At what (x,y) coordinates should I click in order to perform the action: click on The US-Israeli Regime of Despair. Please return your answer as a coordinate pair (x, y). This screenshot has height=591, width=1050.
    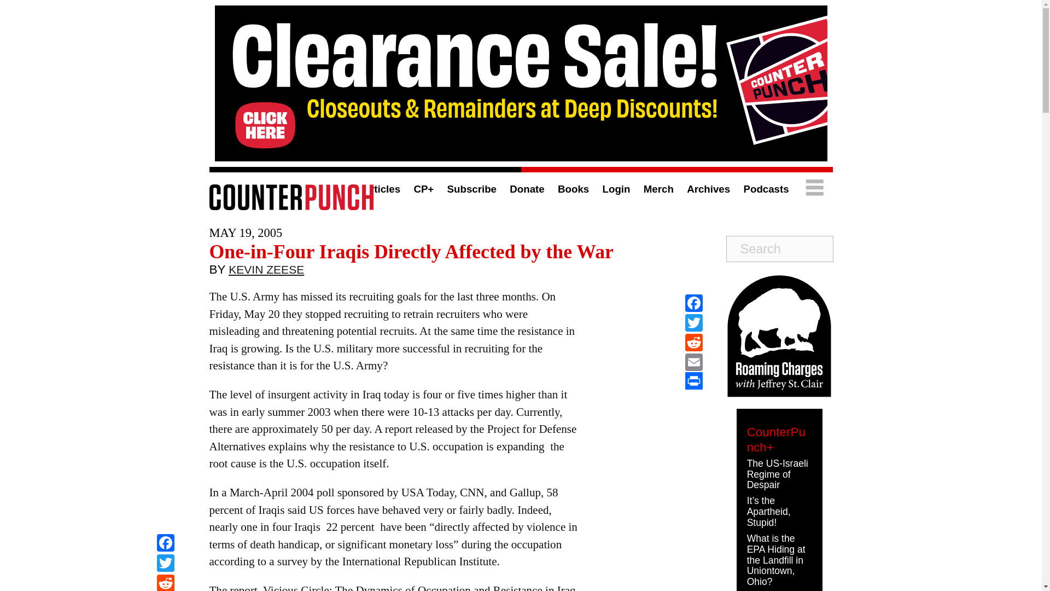
    Looking at the image, I should click on (778, 474).